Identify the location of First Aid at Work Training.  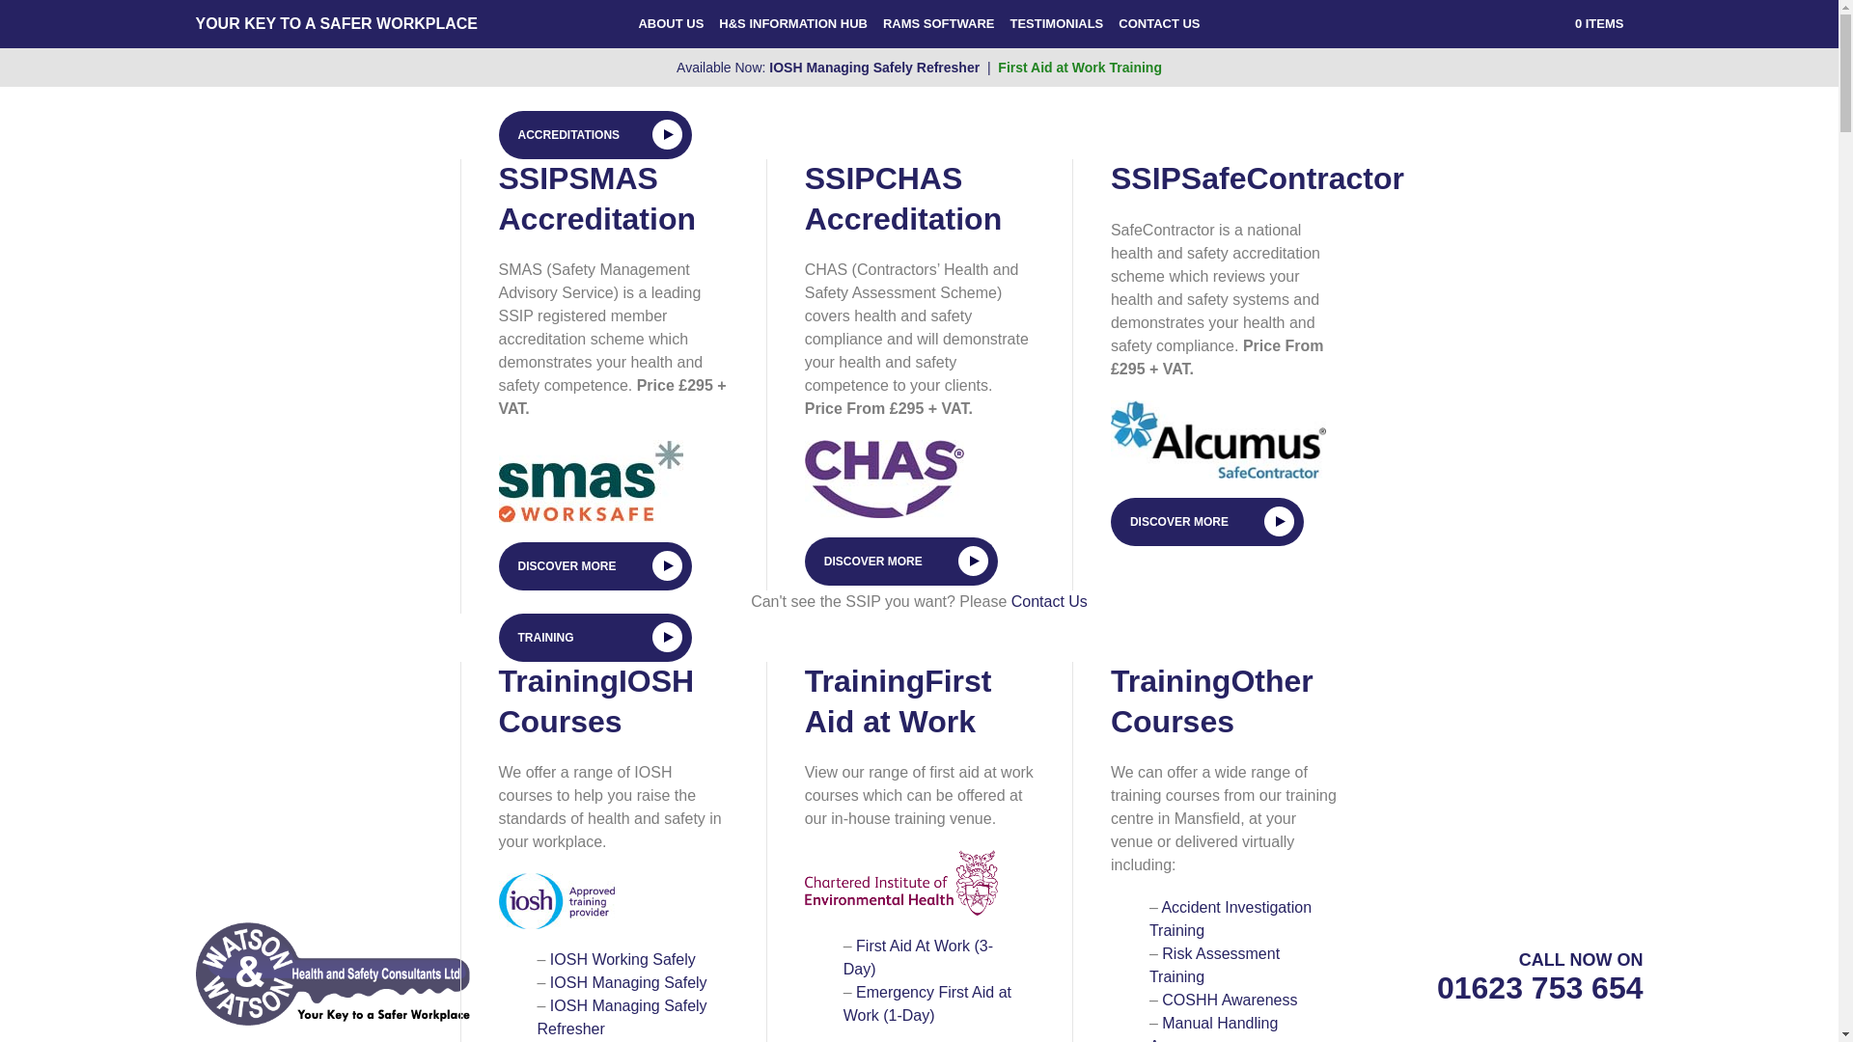
(1079, 67).